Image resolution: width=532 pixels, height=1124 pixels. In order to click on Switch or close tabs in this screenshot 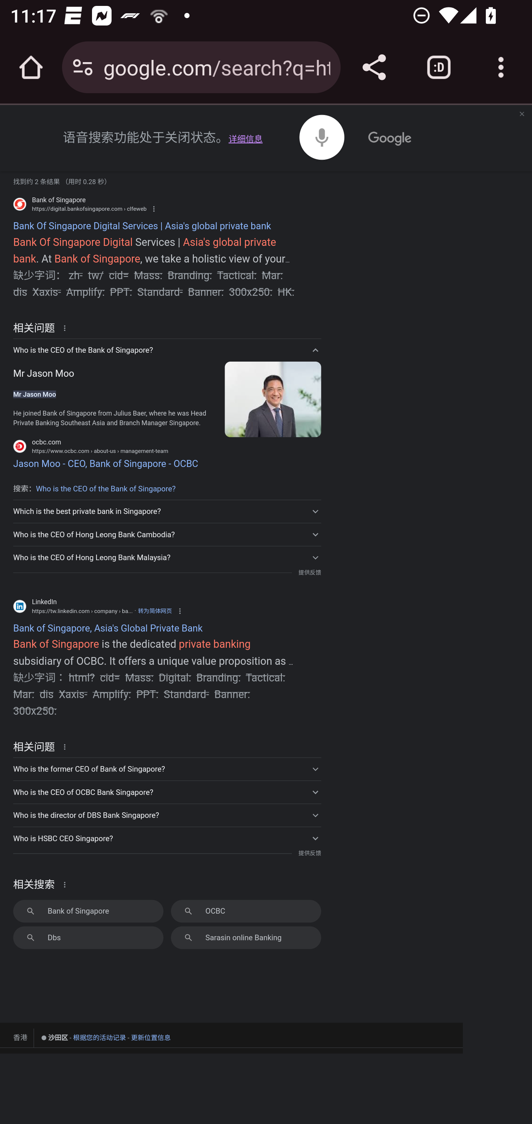, I will do `click(439, 67)`.